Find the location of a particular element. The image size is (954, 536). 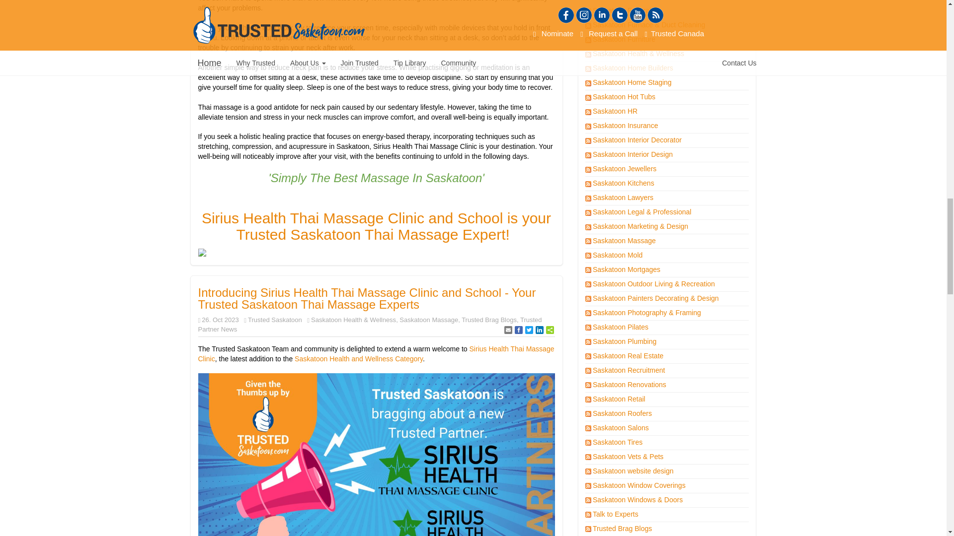

Trusted Brag Blogs is located at coordinates (489, 320).